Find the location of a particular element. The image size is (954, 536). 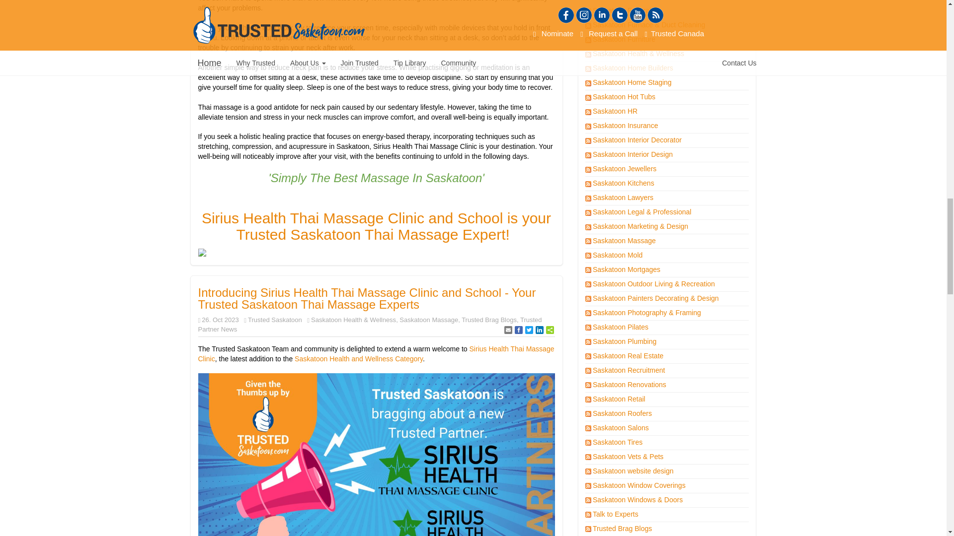

Trusted Brag Blogs is located at coordinates (489, 320).